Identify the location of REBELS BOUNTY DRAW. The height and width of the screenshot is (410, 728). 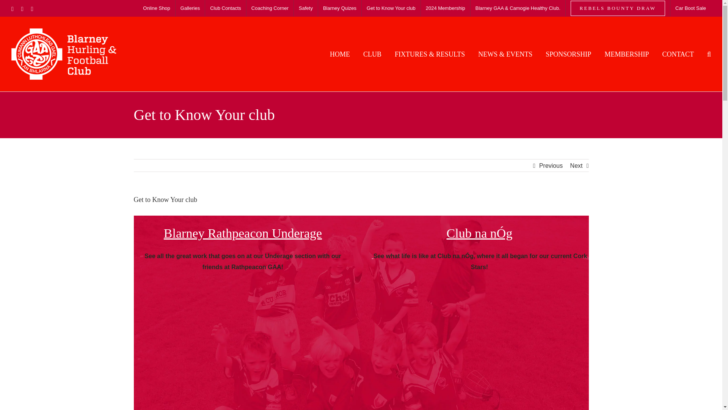
(617, 8).